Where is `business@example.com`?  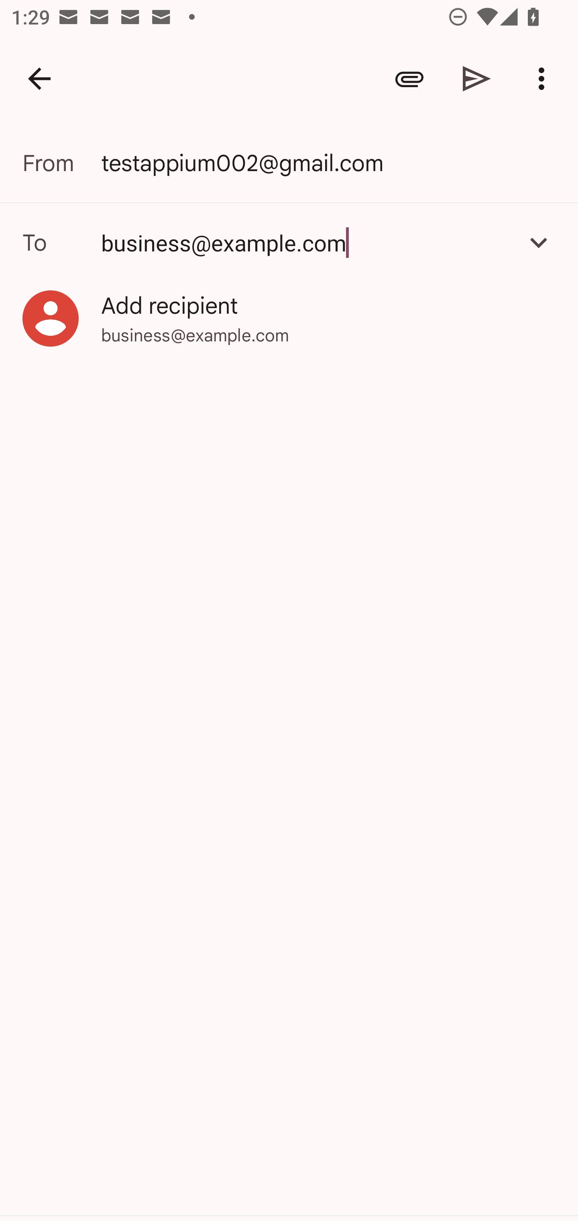
business@example.com is located at coordinates (289, 242).